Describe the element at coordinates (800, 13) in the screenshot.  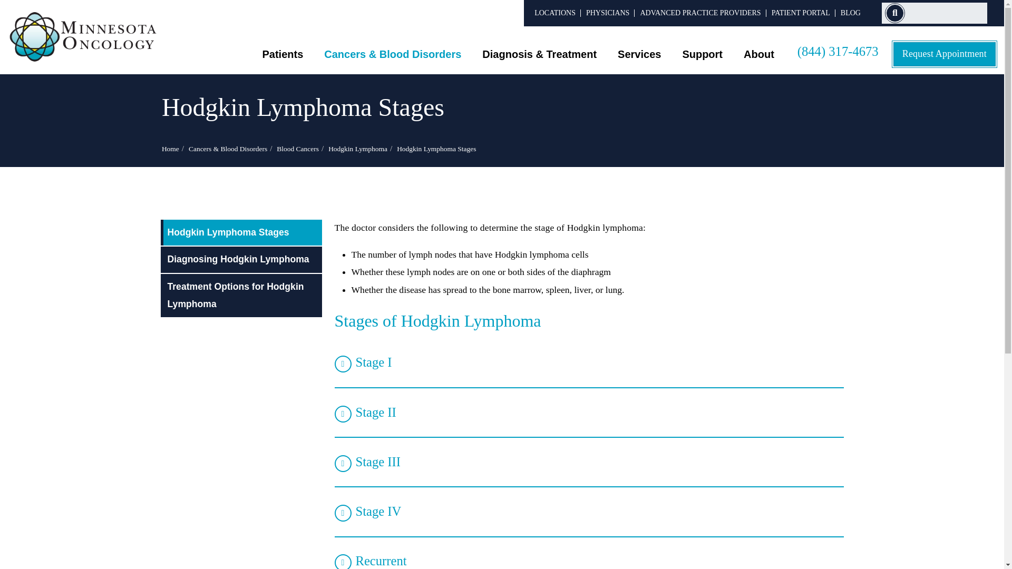
I see `PATIENT PORTAL` at that location.